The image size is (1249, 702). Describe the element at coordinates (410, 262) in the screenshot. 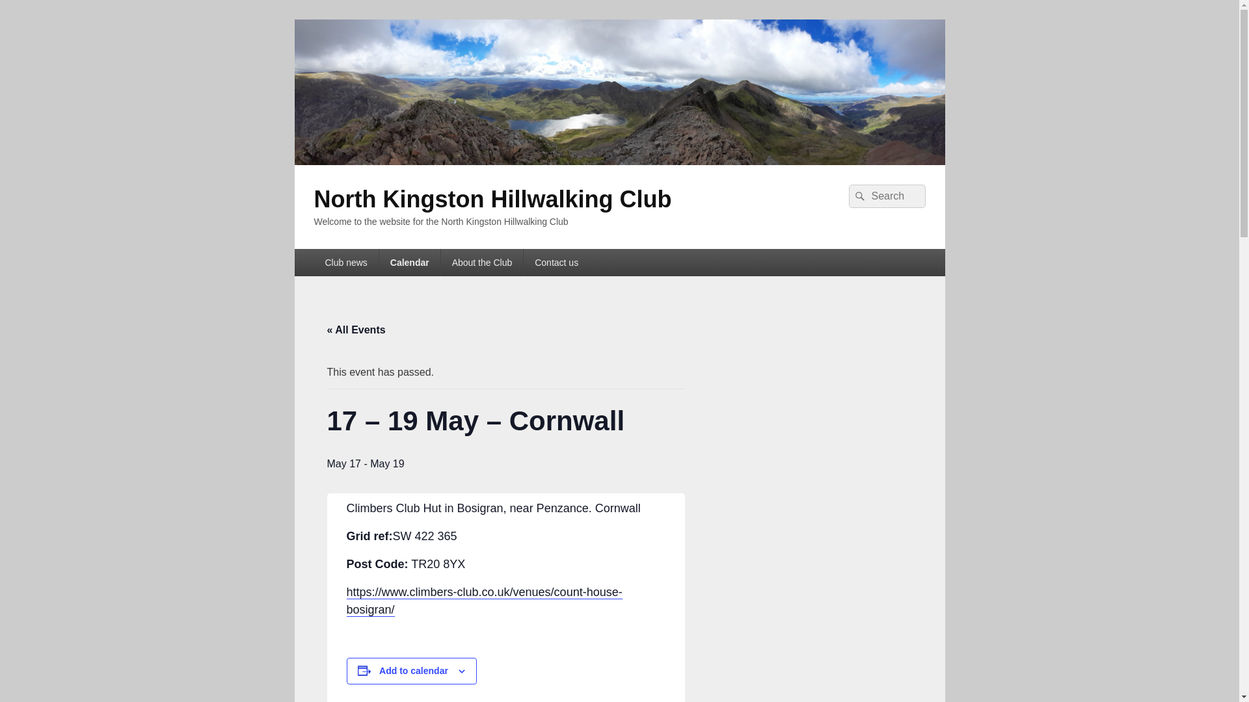

I see `Calendar` at that location.